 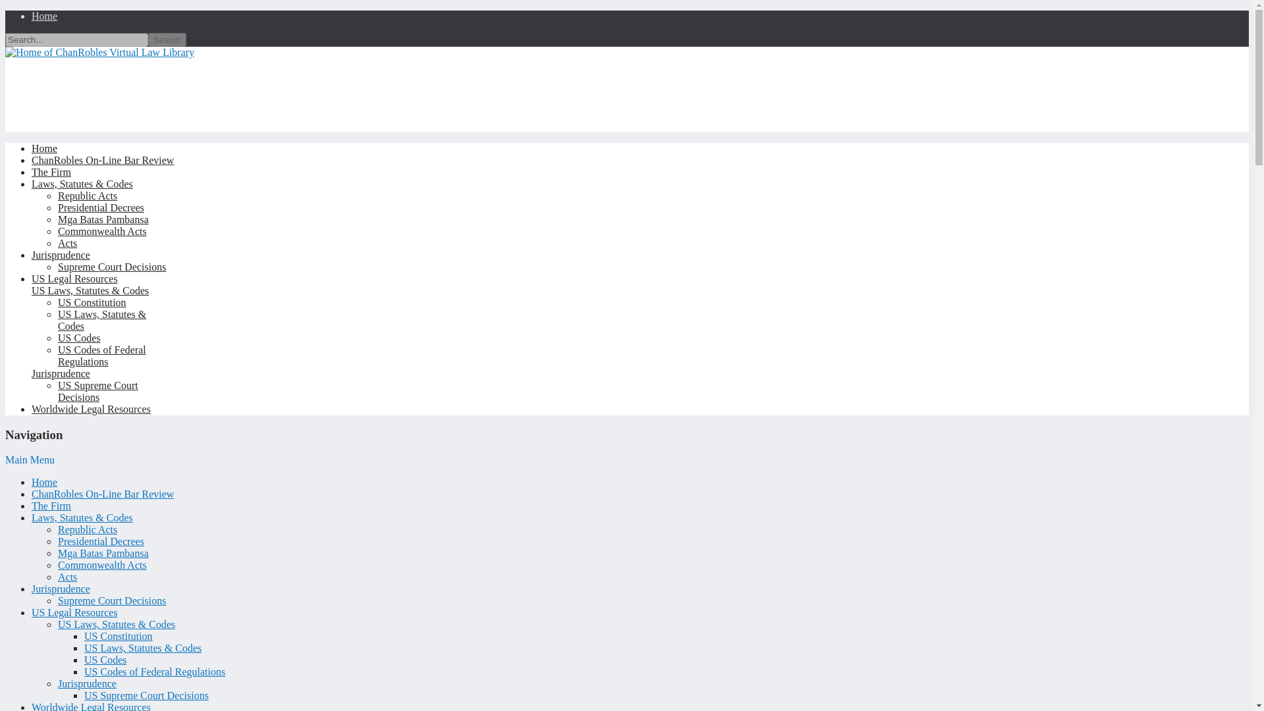 What do you see at coordinates (99, 52) in the screenshot?
I see `Home of ChanRobles Virtual Law Library` at bounding box center [99, 52].